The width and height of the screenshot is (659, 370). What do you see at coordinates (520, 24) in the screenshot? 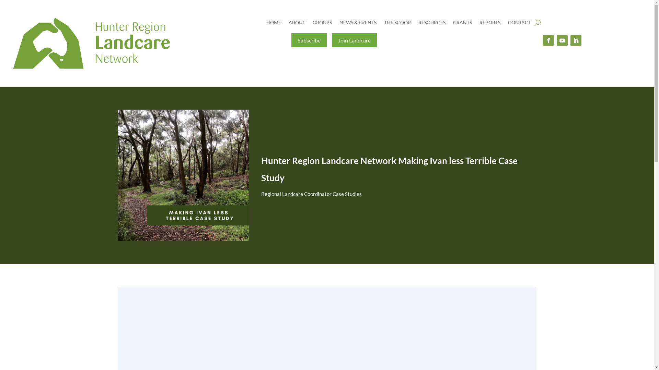
I see `CONTACT` at bounding box center [520, 24].